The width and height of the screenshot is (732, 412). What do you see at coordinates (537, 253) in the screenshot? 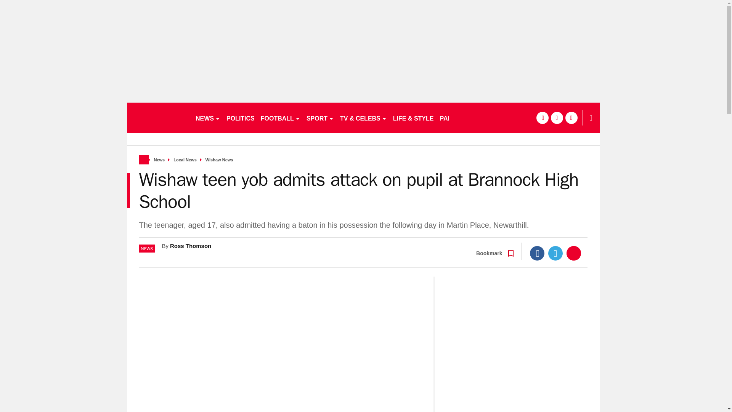
I see `Facebook` at bounding box center [537, 253].